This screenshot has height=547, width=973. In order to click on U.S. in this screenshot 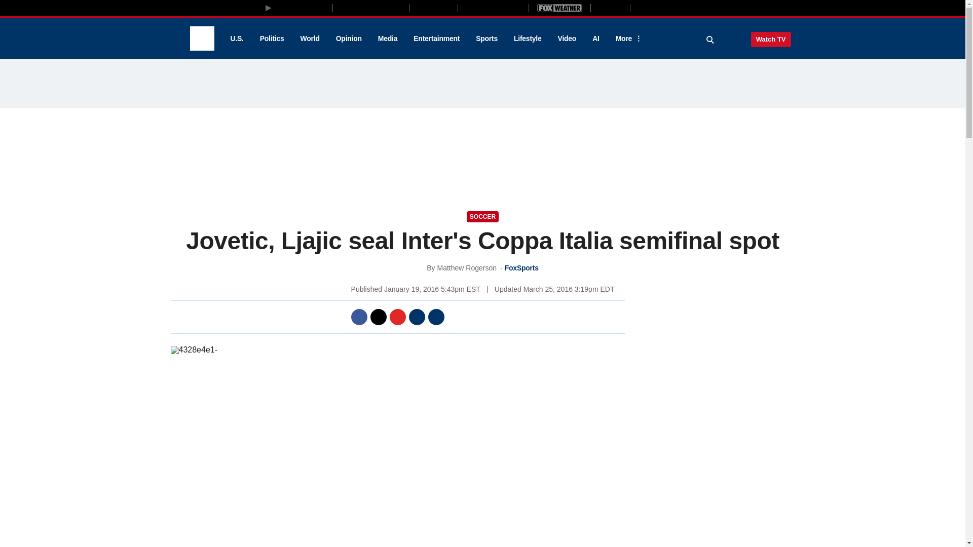, I will do `click(236, 38)`.